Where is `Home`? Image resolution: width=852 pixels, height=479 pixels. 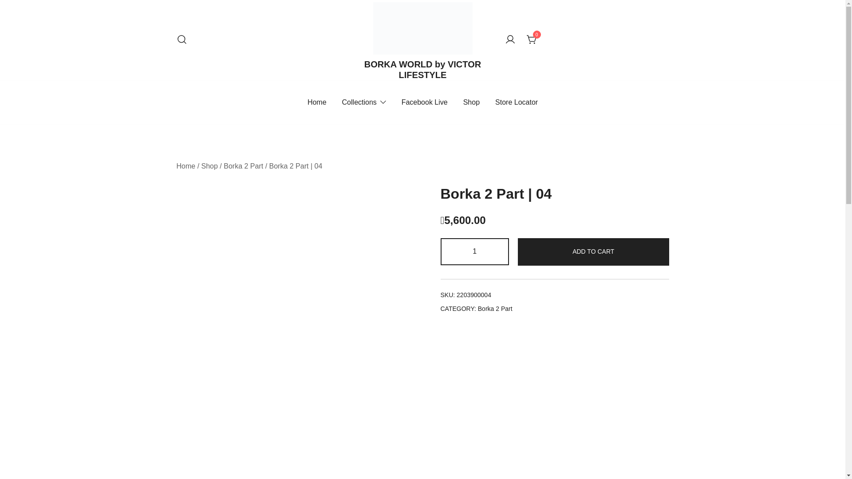 Home is located at coordinates (317, 103).